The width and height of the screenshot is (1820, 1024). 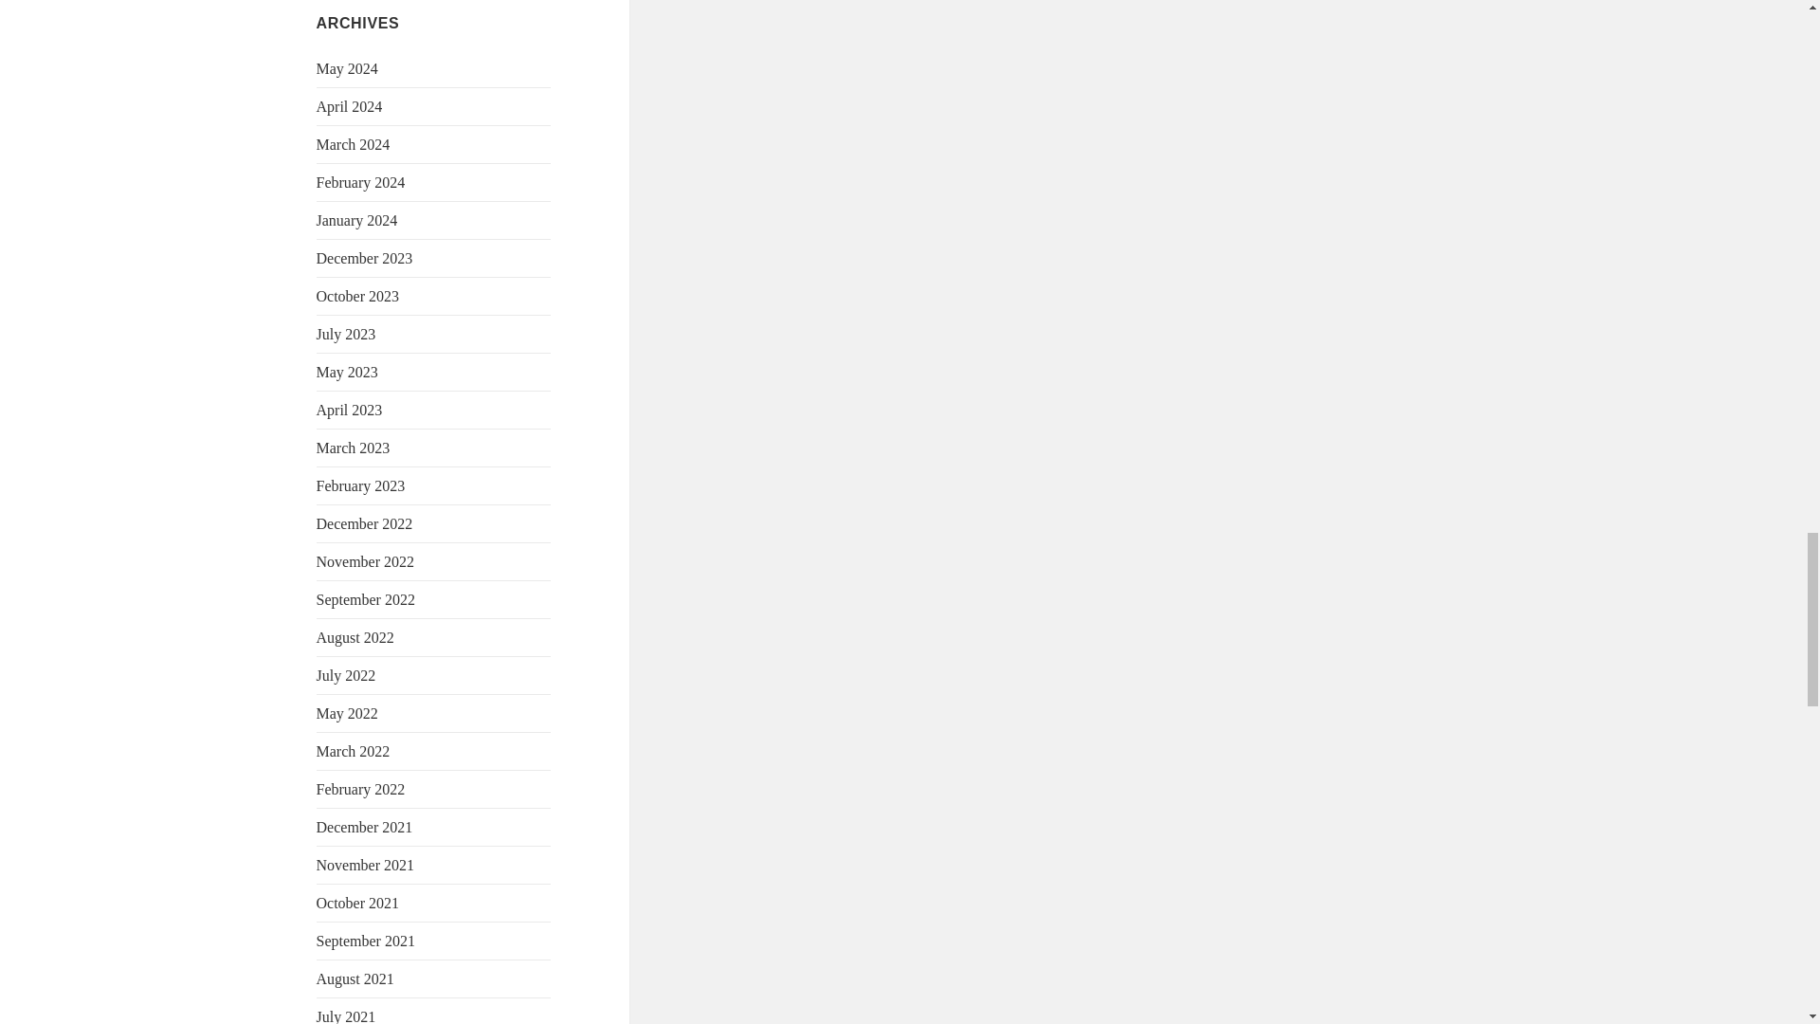 I want to click on May 2024, so click(x=347, y=68).